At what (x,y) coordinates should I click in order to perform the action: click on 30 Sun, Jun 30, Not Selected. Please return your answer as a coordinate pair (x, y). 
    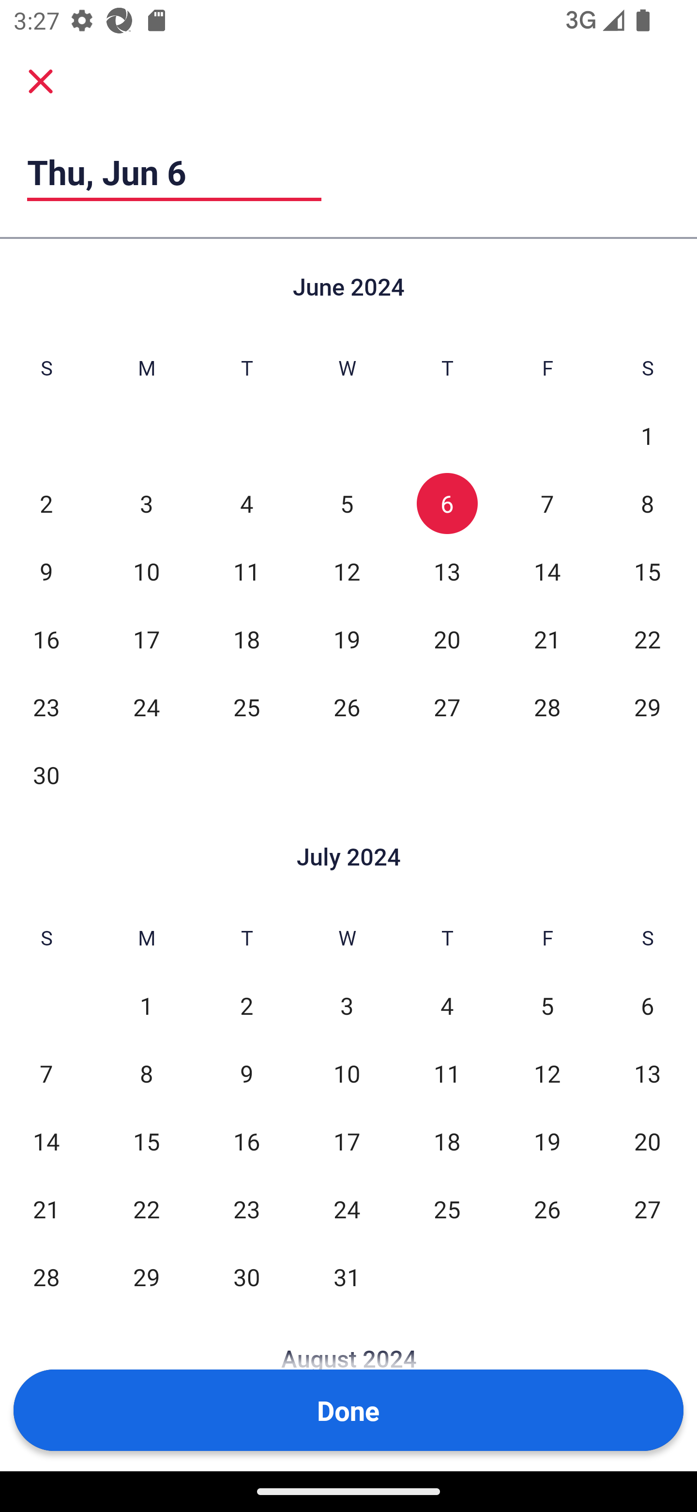
    Looking at the image, I should click on (46, 774).